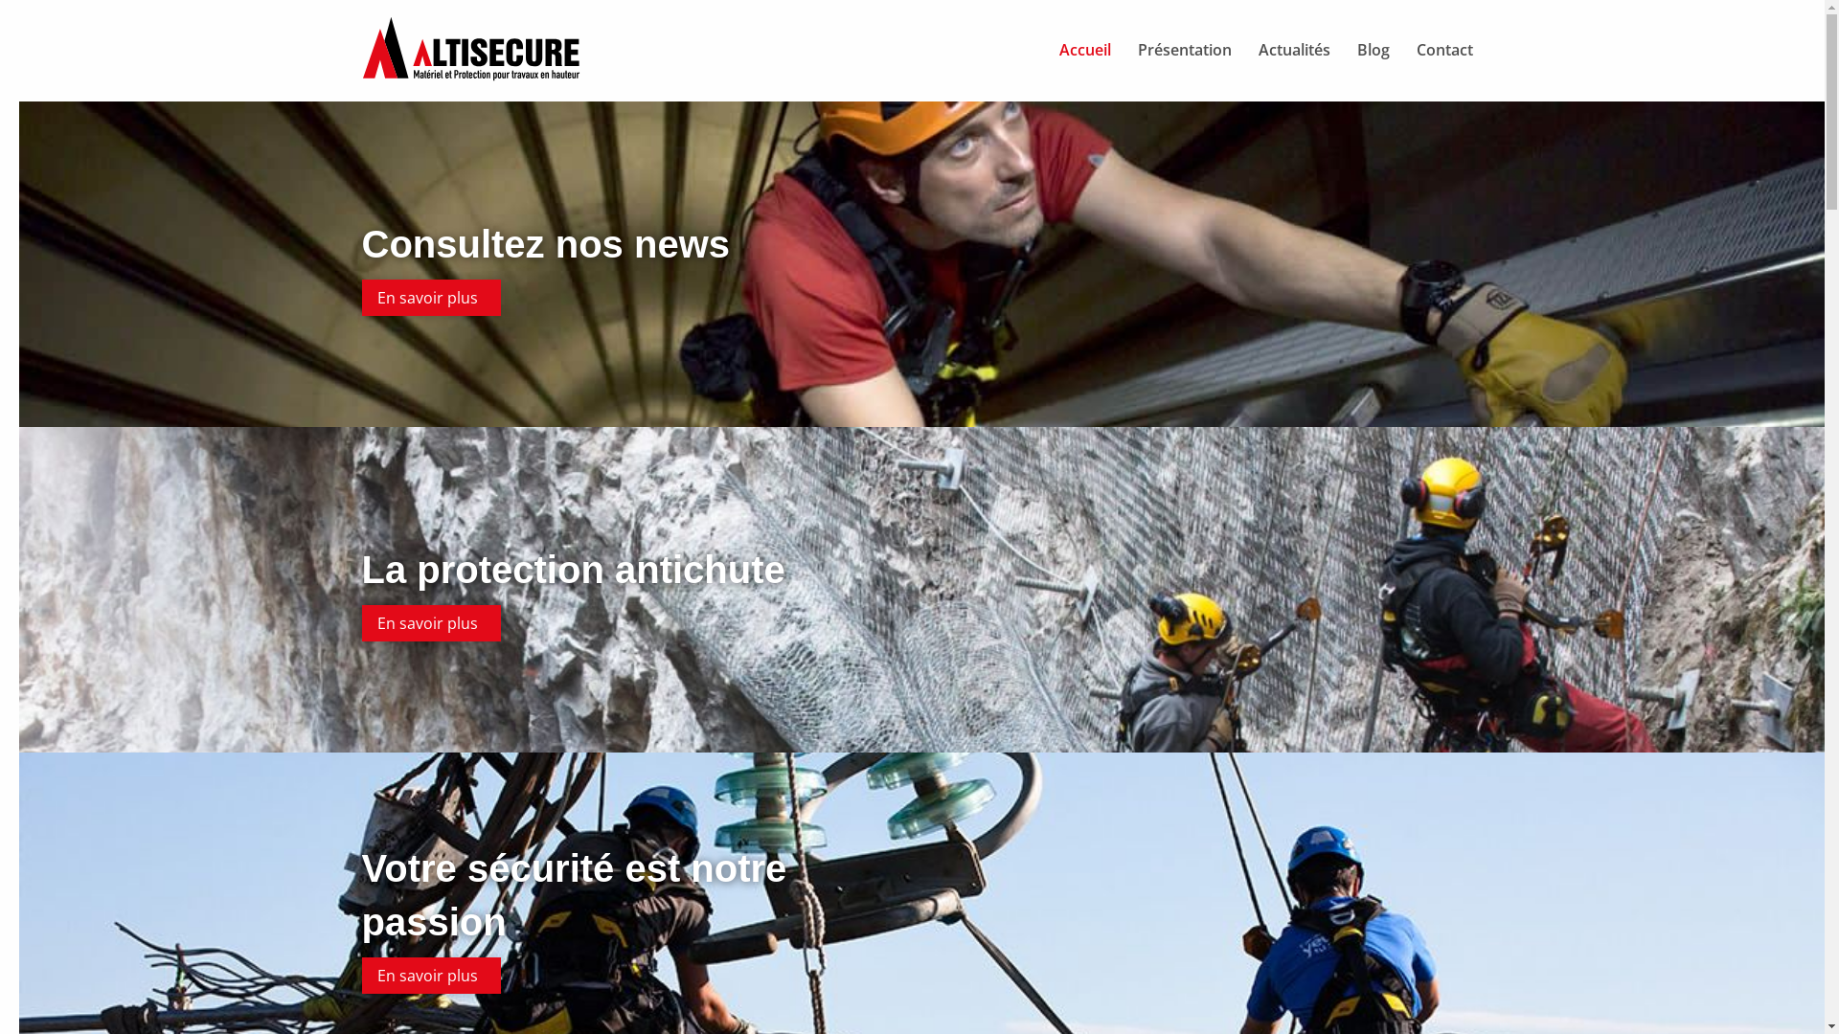  Describe the element at coordinates (1085, 51) in the screenshot. I see `Accueil` at that location.